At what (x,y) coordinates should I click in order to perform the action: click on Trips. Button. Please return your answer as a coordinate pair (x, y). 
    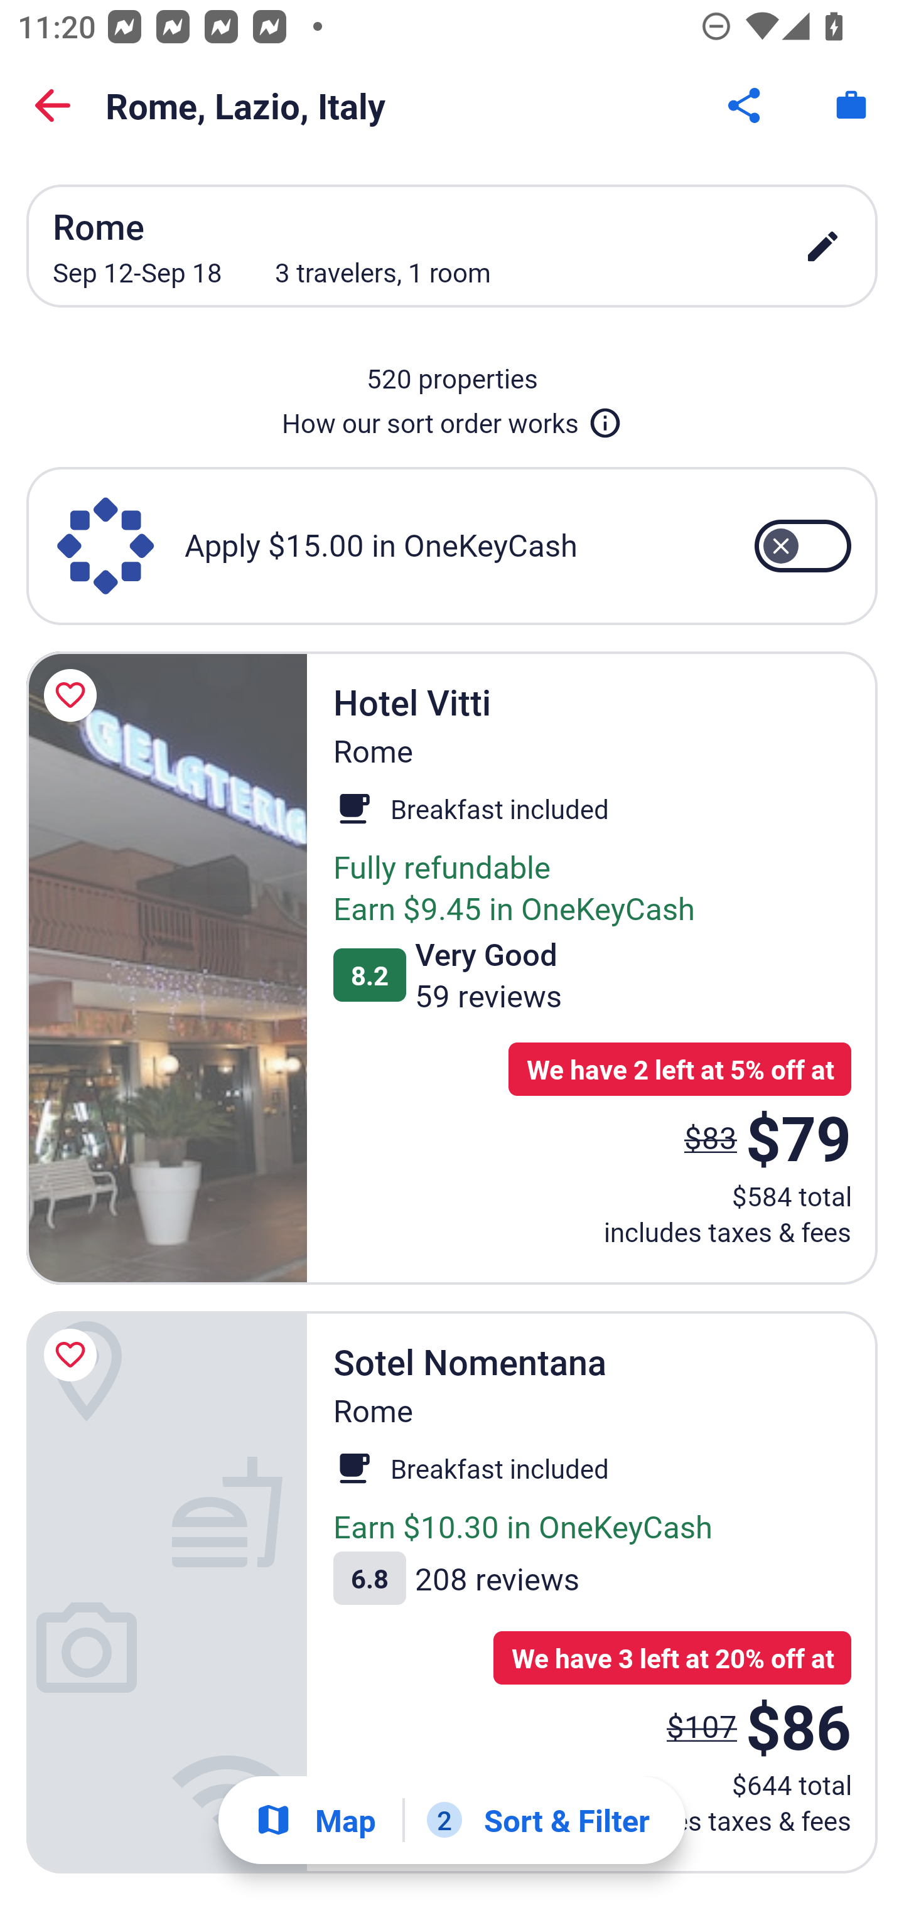
    Looking at the image, I should click on (851, 105).